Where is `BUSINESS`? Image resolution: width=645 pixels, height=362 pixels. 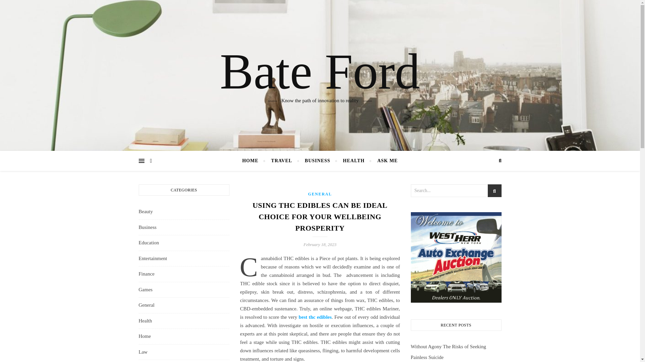 BUSINESS is located at coordinates (317, 161).